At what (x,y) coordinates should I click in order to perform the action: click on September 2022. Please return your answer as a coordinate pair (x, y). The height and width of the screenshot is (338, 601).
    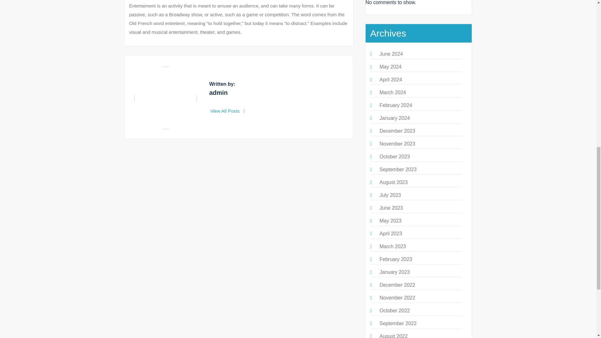
    Looking at the image, I should click on (398, 323).